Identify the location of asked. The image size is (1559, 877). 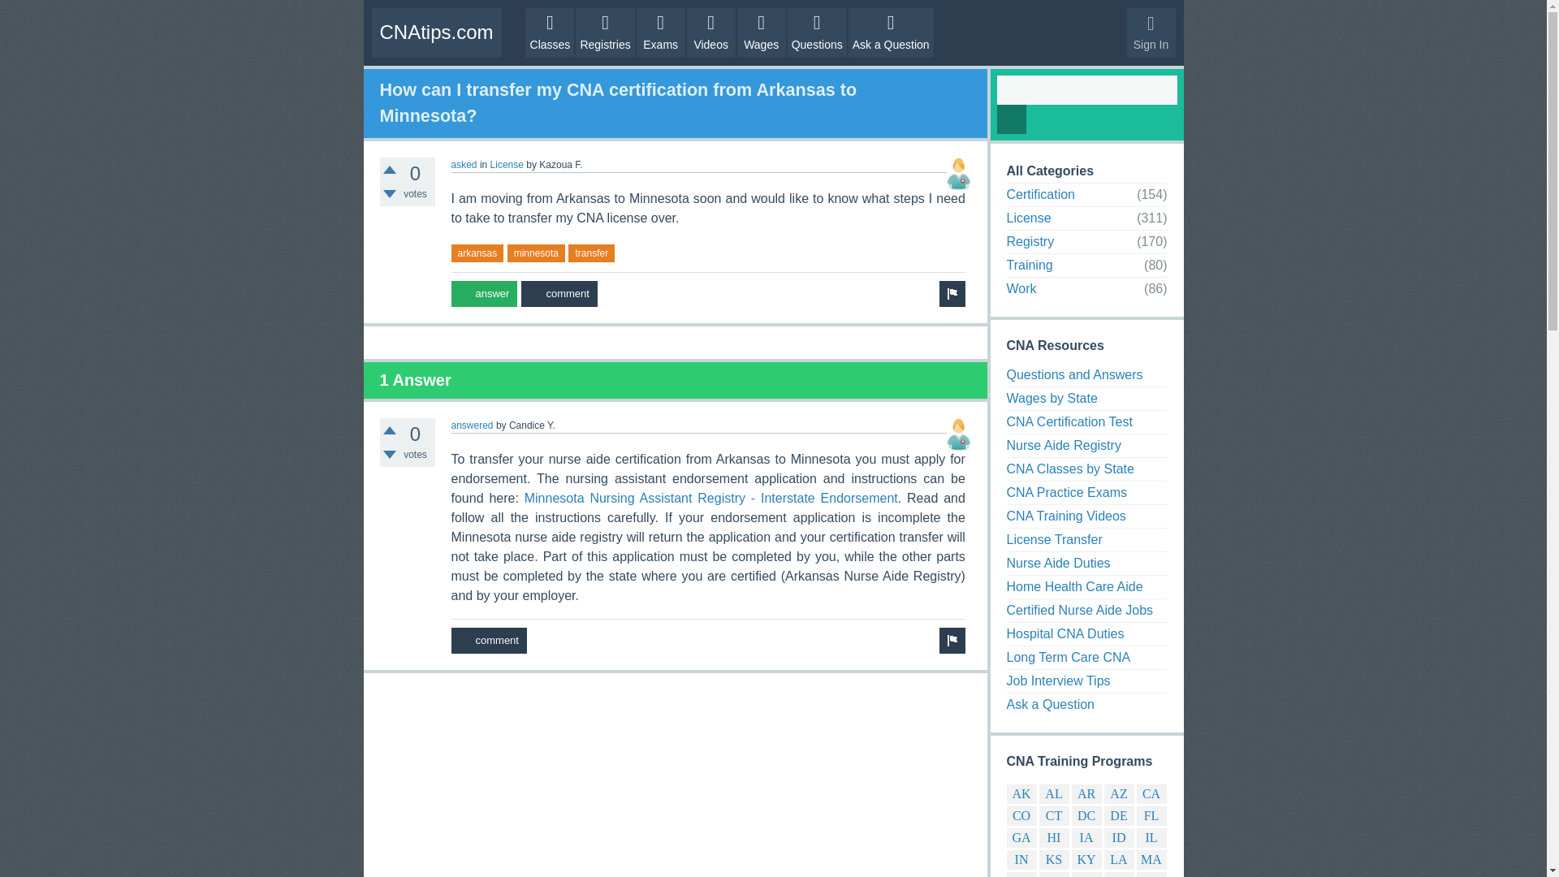
(464, 164).